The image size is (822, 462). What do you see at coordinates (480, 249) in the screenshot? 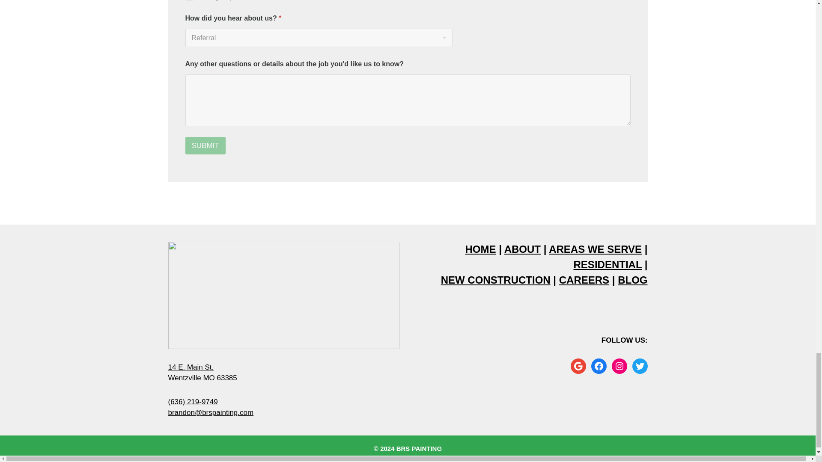
I see `HOME` at bounding box center [480, 249].